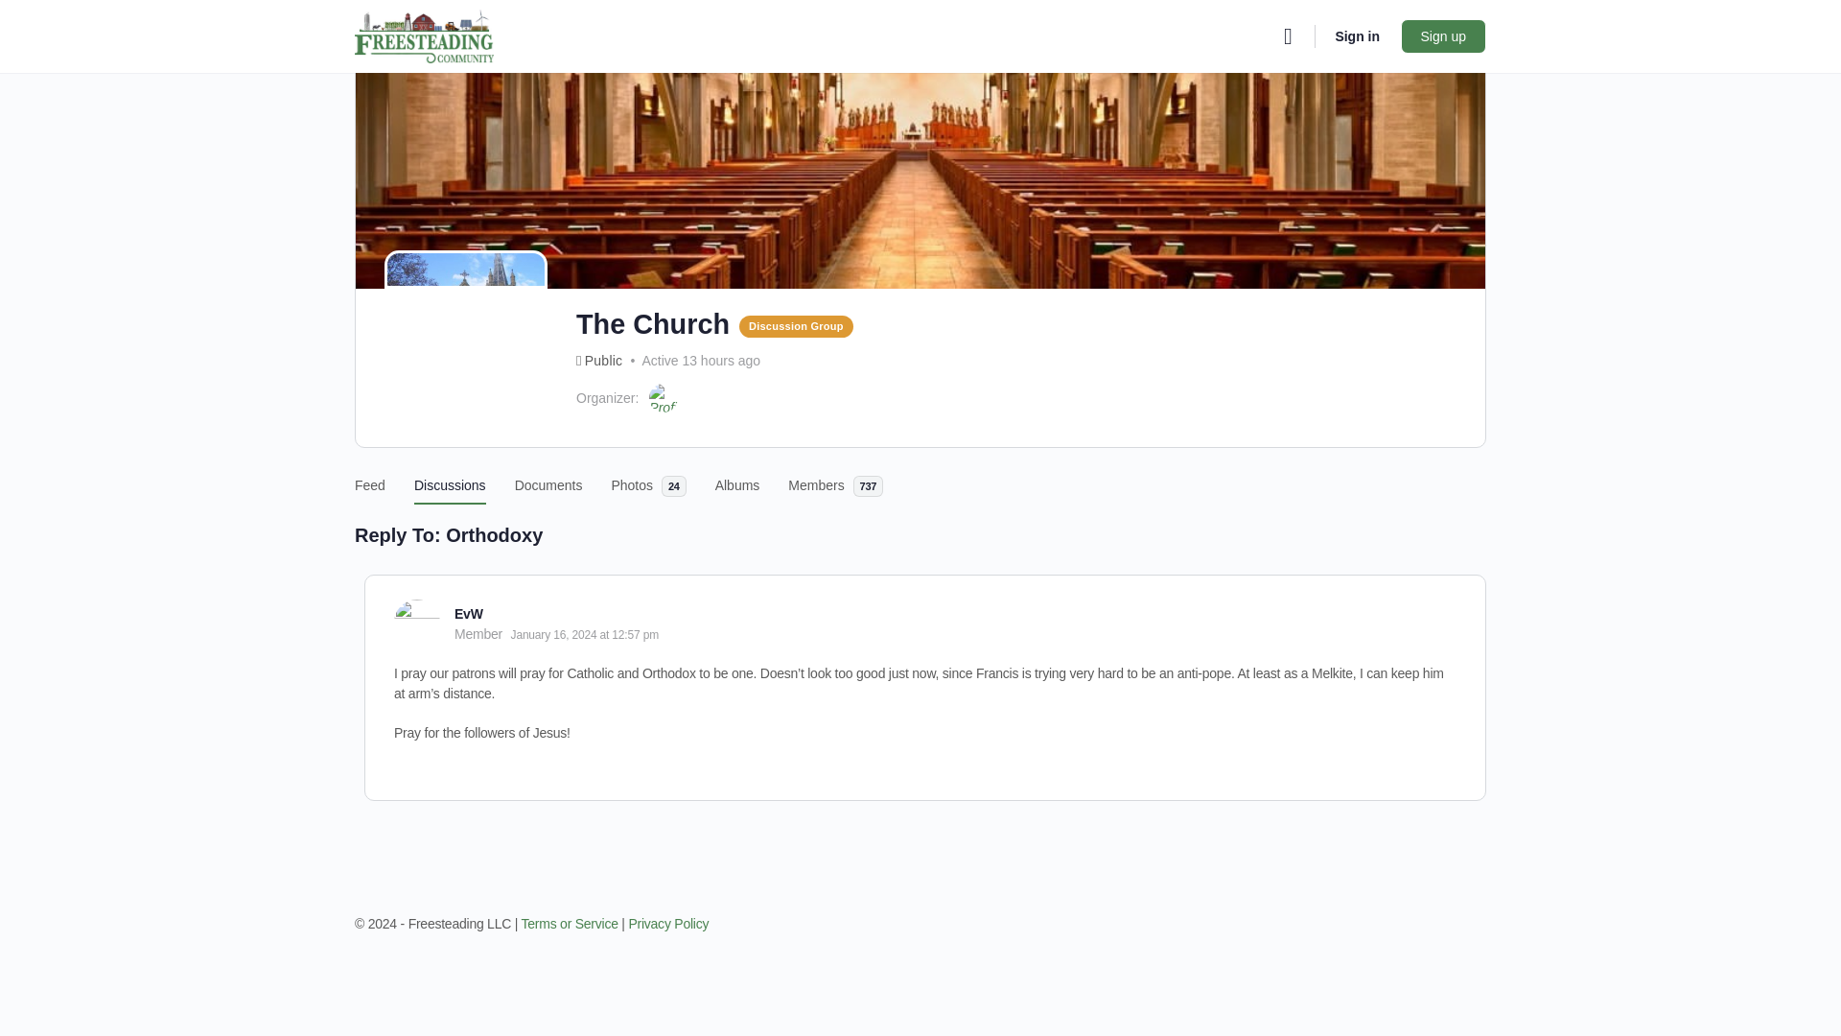 This screenshot has width=1841, height=1036. Describe the element at coordinates (737, 476) in the screenshot. I see `Albums` at that location.